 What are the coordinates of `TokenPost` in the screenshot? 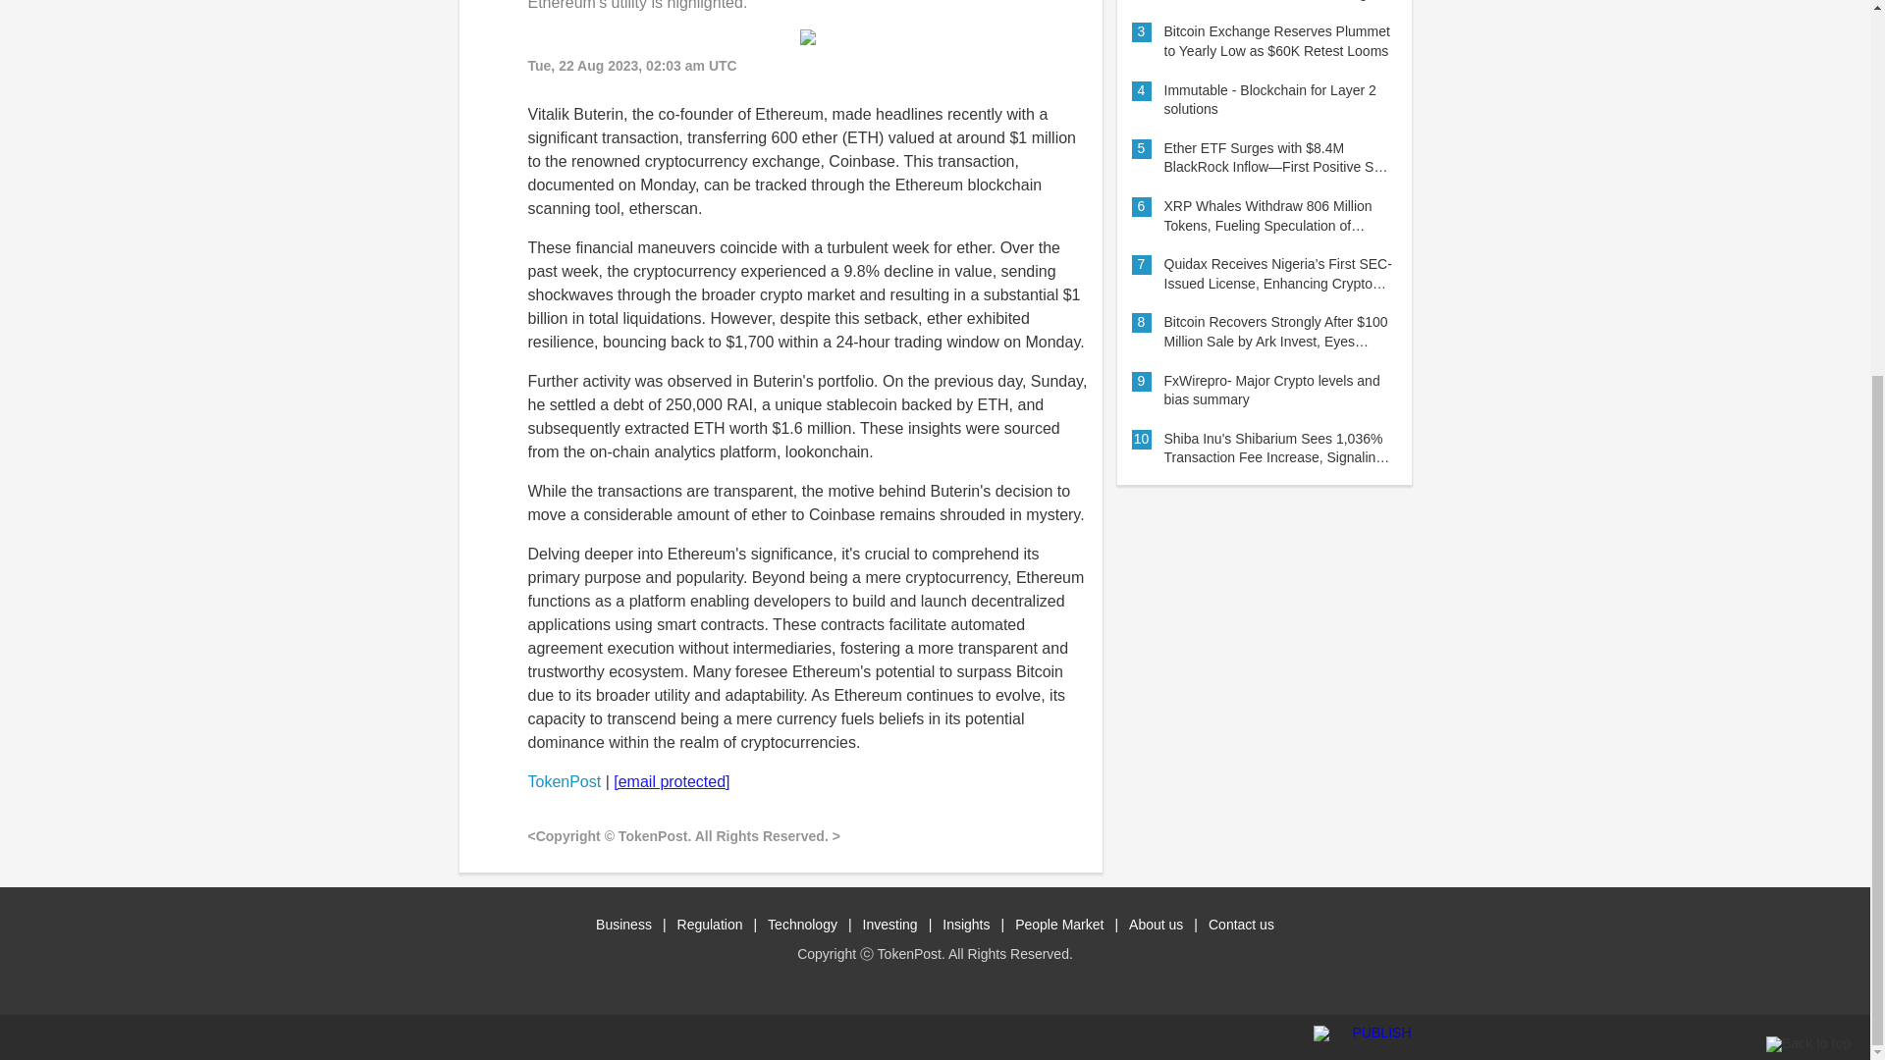 It's located at (564, 781).